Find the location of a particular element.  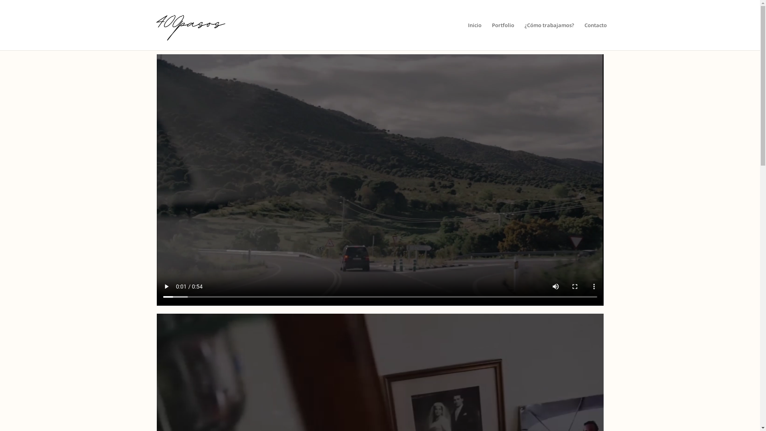

Contacto is located at coordinates (596, 36).